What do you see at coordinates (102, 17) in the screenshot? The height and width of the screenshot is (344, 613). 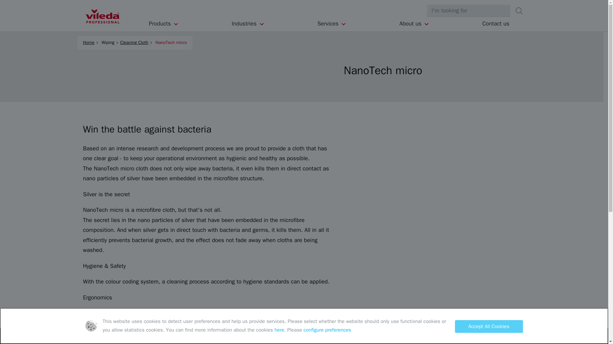 I see `Vileda Professional` at bounding box center [102, 17].